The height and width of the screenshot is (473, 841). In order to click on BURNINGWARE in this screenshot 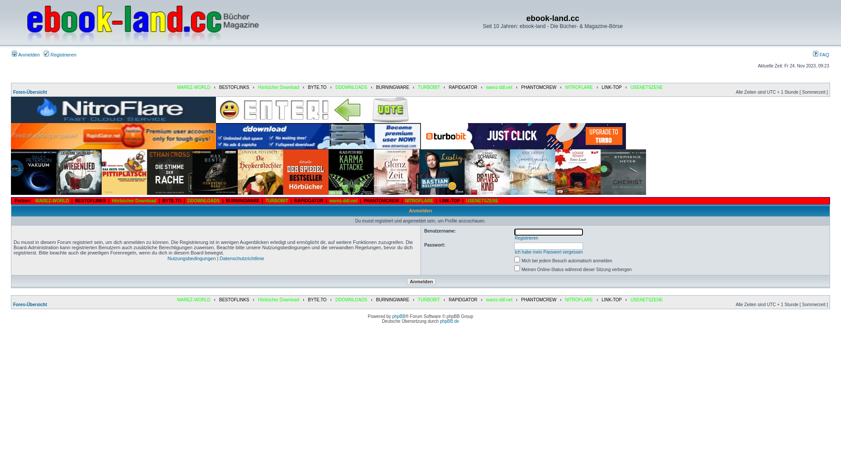, I will do `click(392, 300)`.